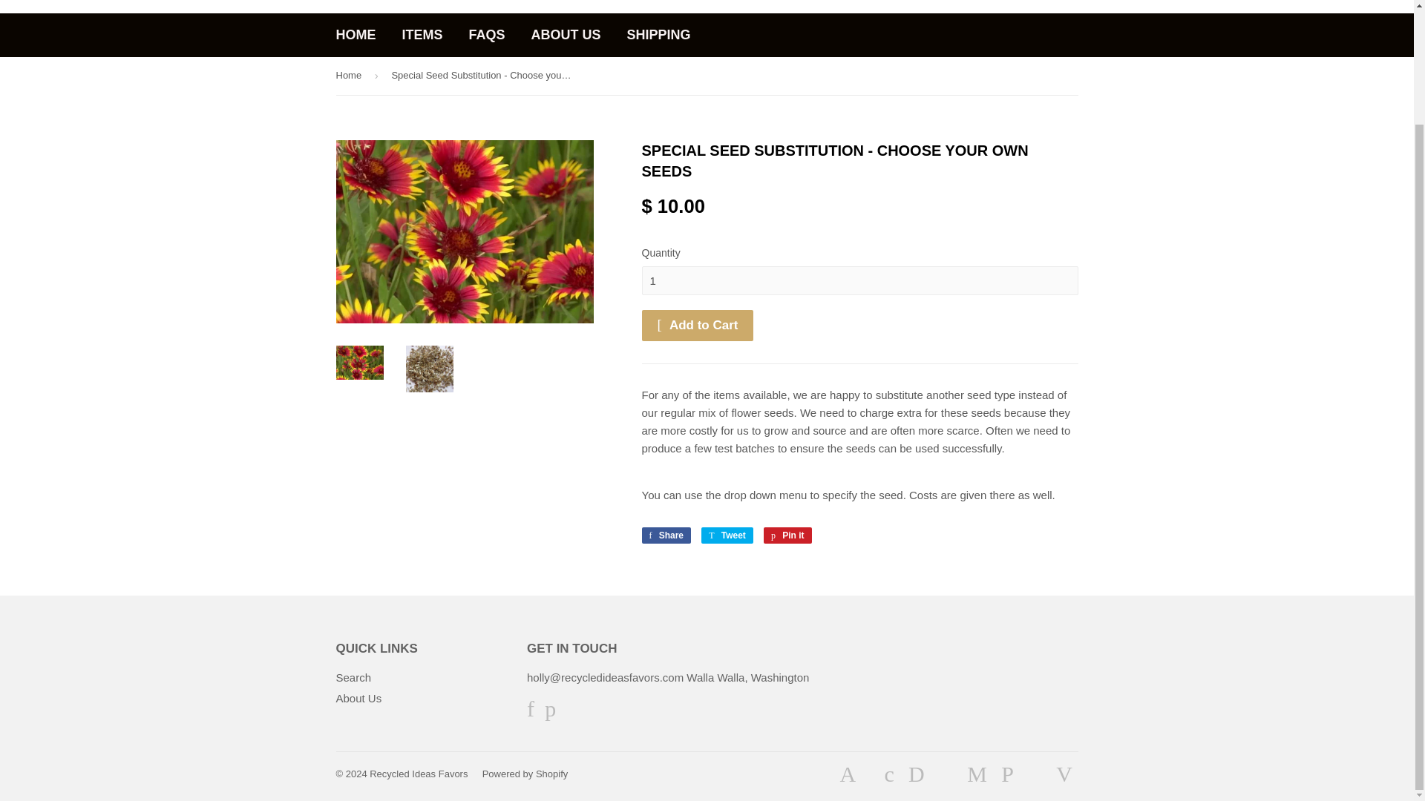 Image resolution: width=1425 pixels, height=801 pixels. What do you see at coordinates (698, 325) in the screenshot?
I see `Add to Cart` at bounding box center [698, 325].